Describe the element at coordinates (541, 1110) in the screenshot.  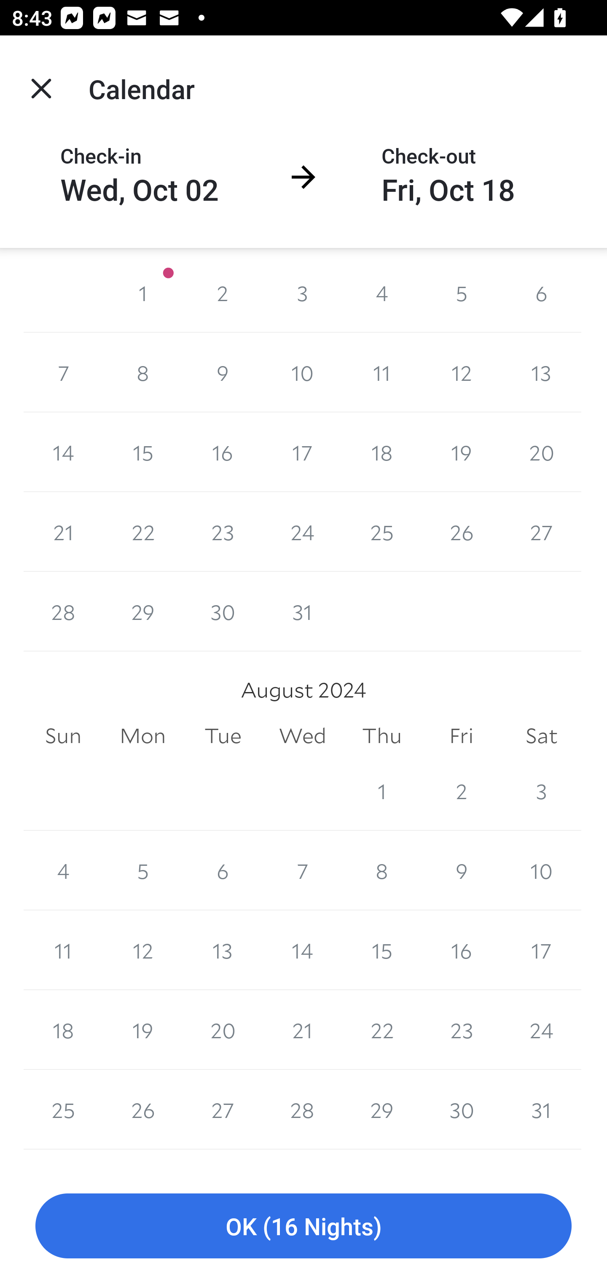
I see `31 31 August 2024` at that location.